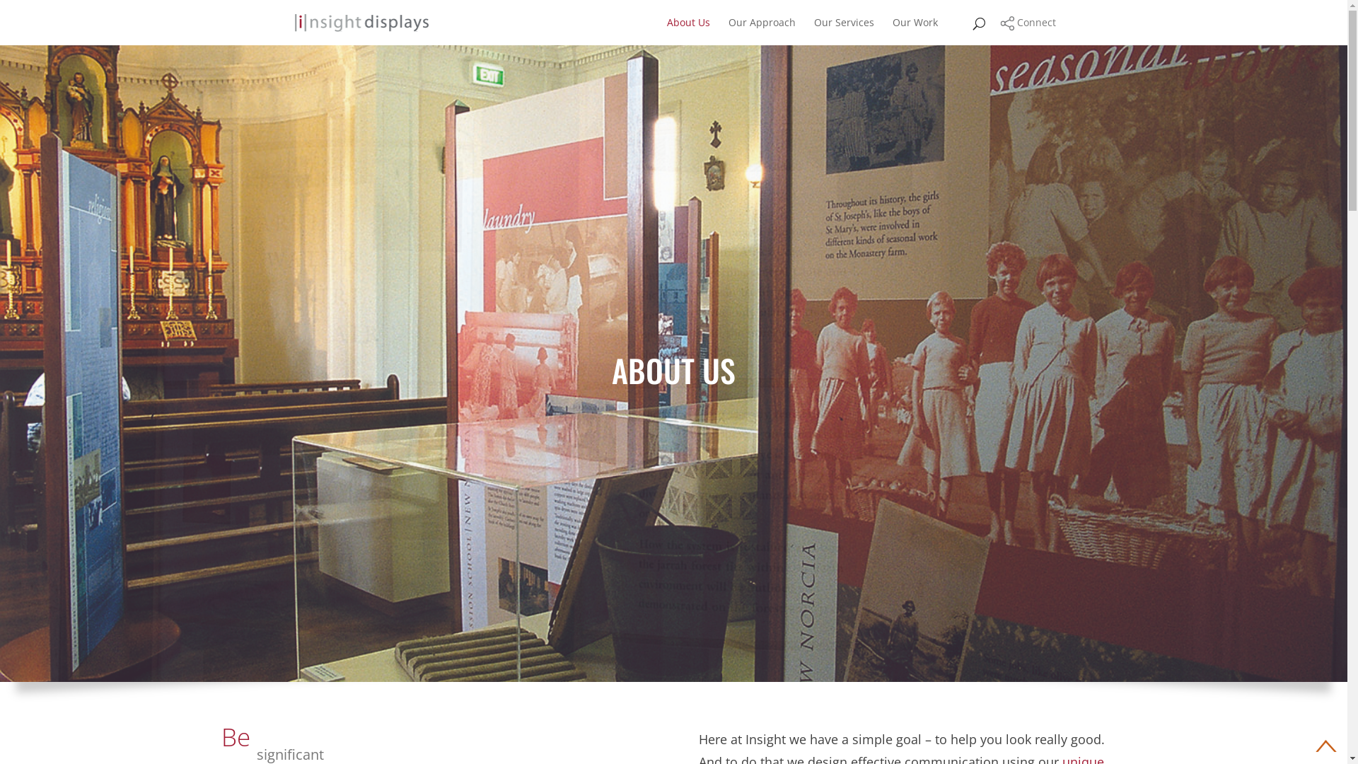  I want to click on Our Work, so click(915, 31).